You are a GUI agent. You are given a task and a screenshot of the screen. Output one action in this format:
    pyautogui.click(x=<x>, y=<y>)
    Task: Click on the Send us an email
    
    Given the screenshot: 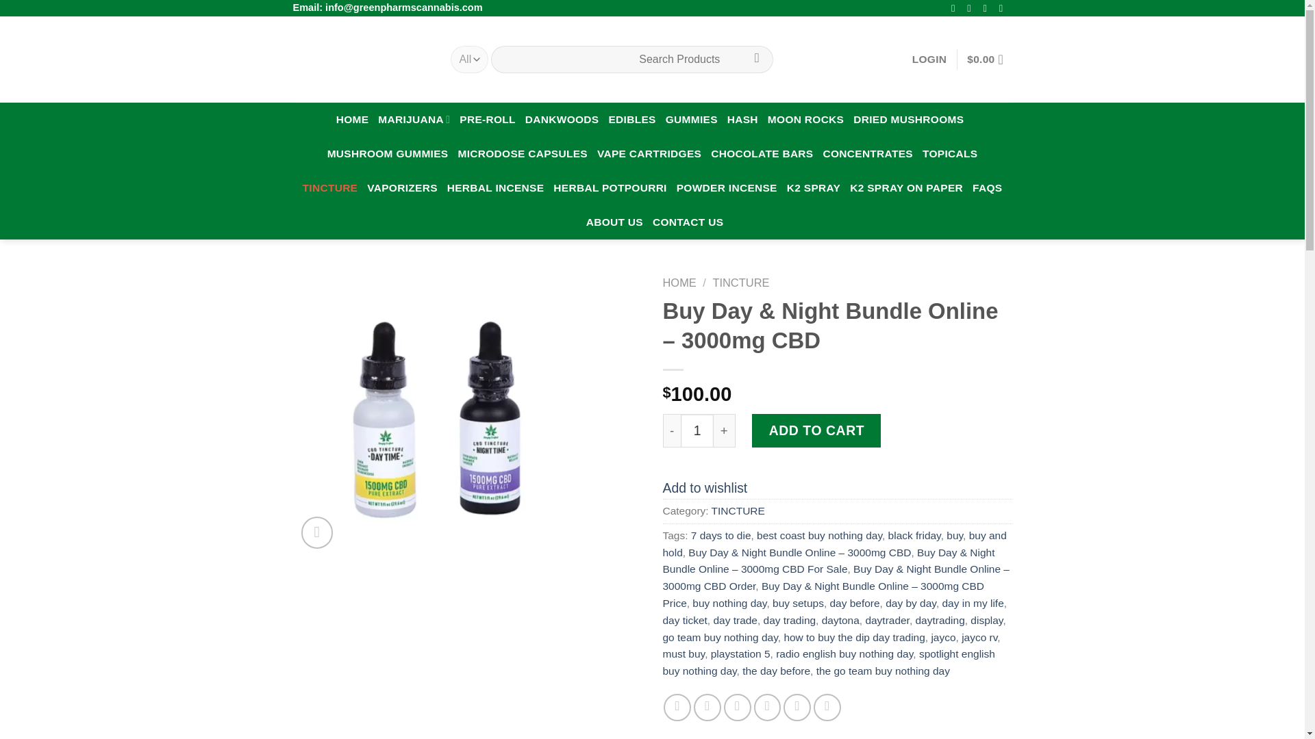 What is the action you would take?
    pyautogui.click(x=1004, y=8)
    